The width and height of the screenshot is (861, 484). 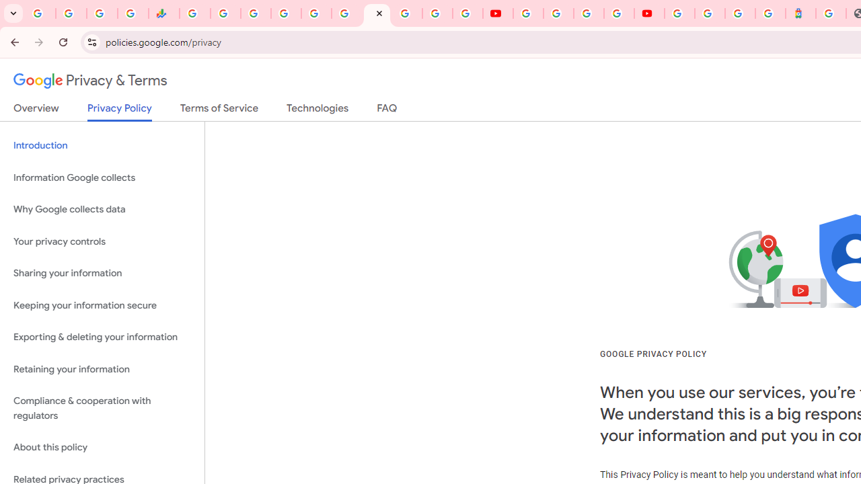 What do you see at coordinates (650, 13) in the screenshot?
I see `Content Creator Programs & Opportunities - YouTube Creators` at bounding box center [650, 13].